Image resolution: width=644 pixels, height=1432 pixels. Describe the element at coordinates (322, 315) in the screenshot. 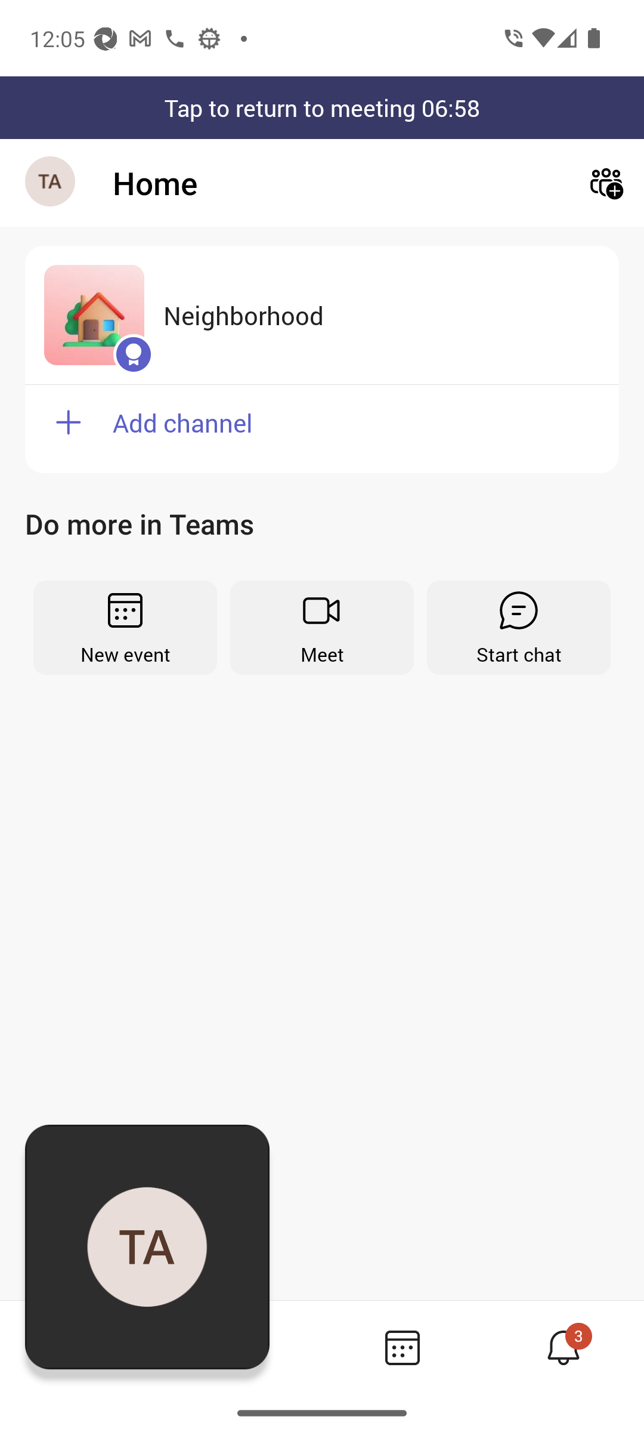

I see `Neighborhood Community. Neighborhood` at that location.